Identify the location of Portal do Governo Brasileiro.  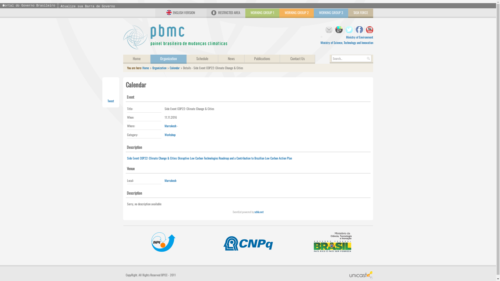
(29, 6).